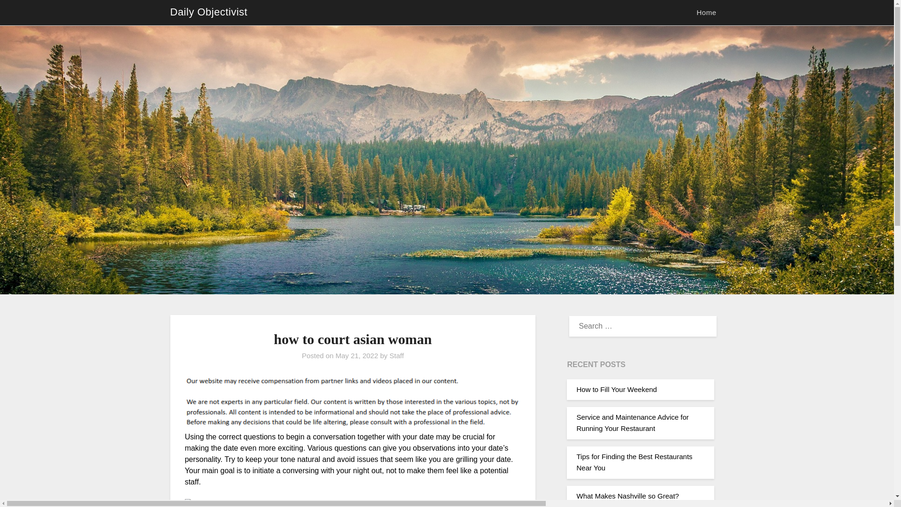 This screenshot has width=901, height=507. I want to click on How to Fill Your Weekend, so click(617, 389).